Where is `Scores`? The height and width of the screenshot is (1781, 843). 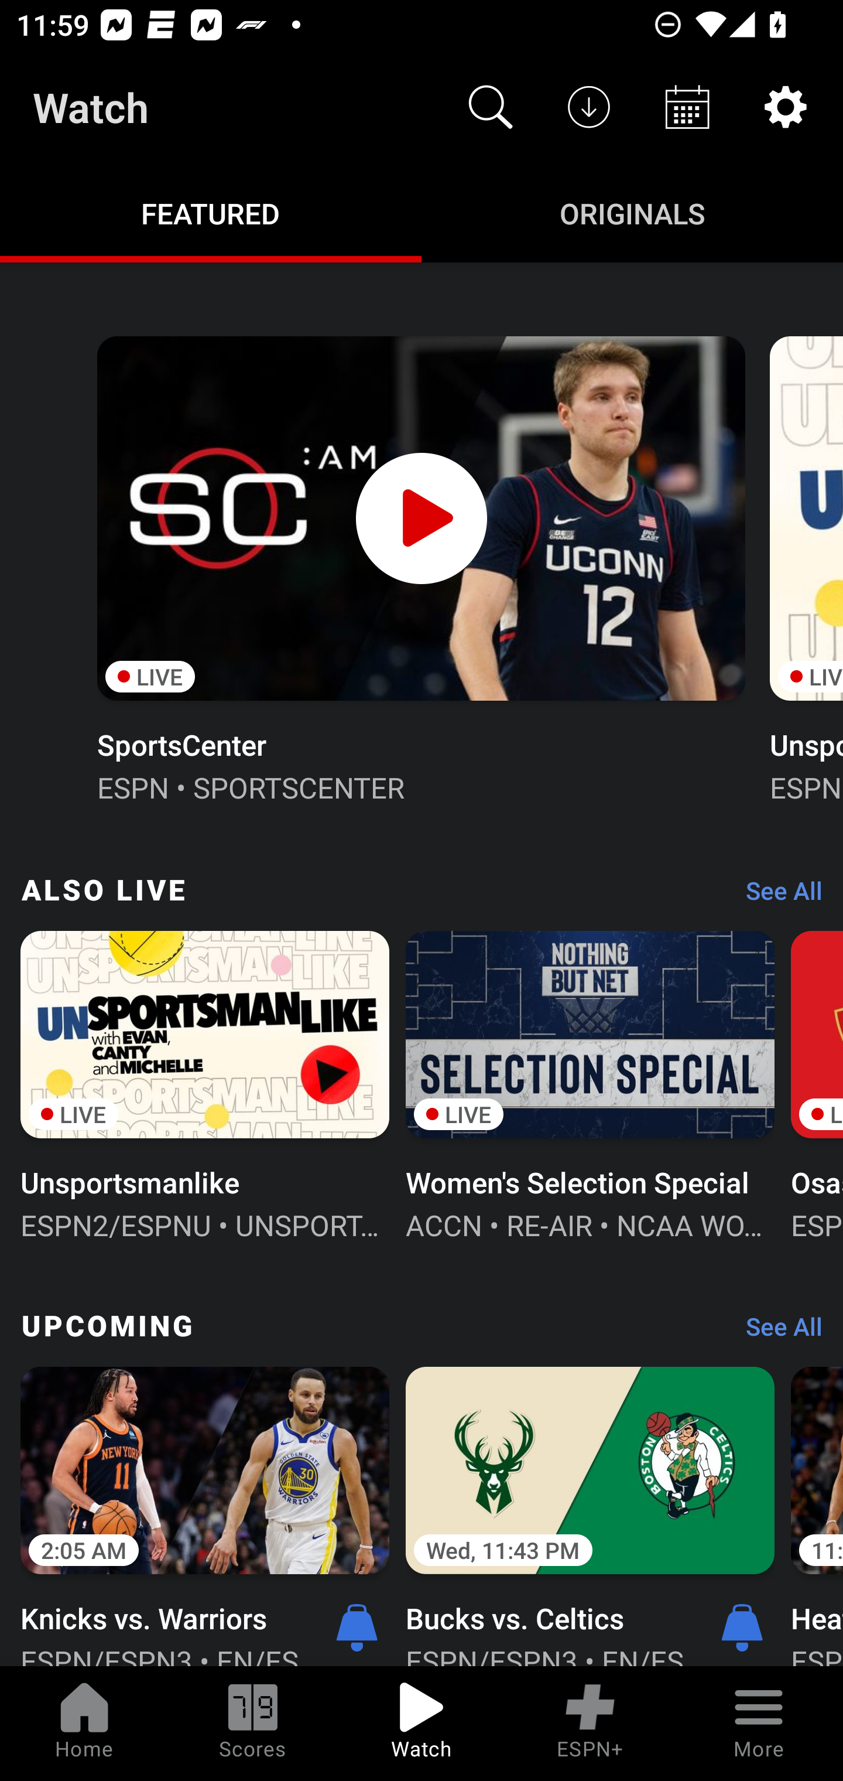 Scores is located at coordinates (253, 1724).